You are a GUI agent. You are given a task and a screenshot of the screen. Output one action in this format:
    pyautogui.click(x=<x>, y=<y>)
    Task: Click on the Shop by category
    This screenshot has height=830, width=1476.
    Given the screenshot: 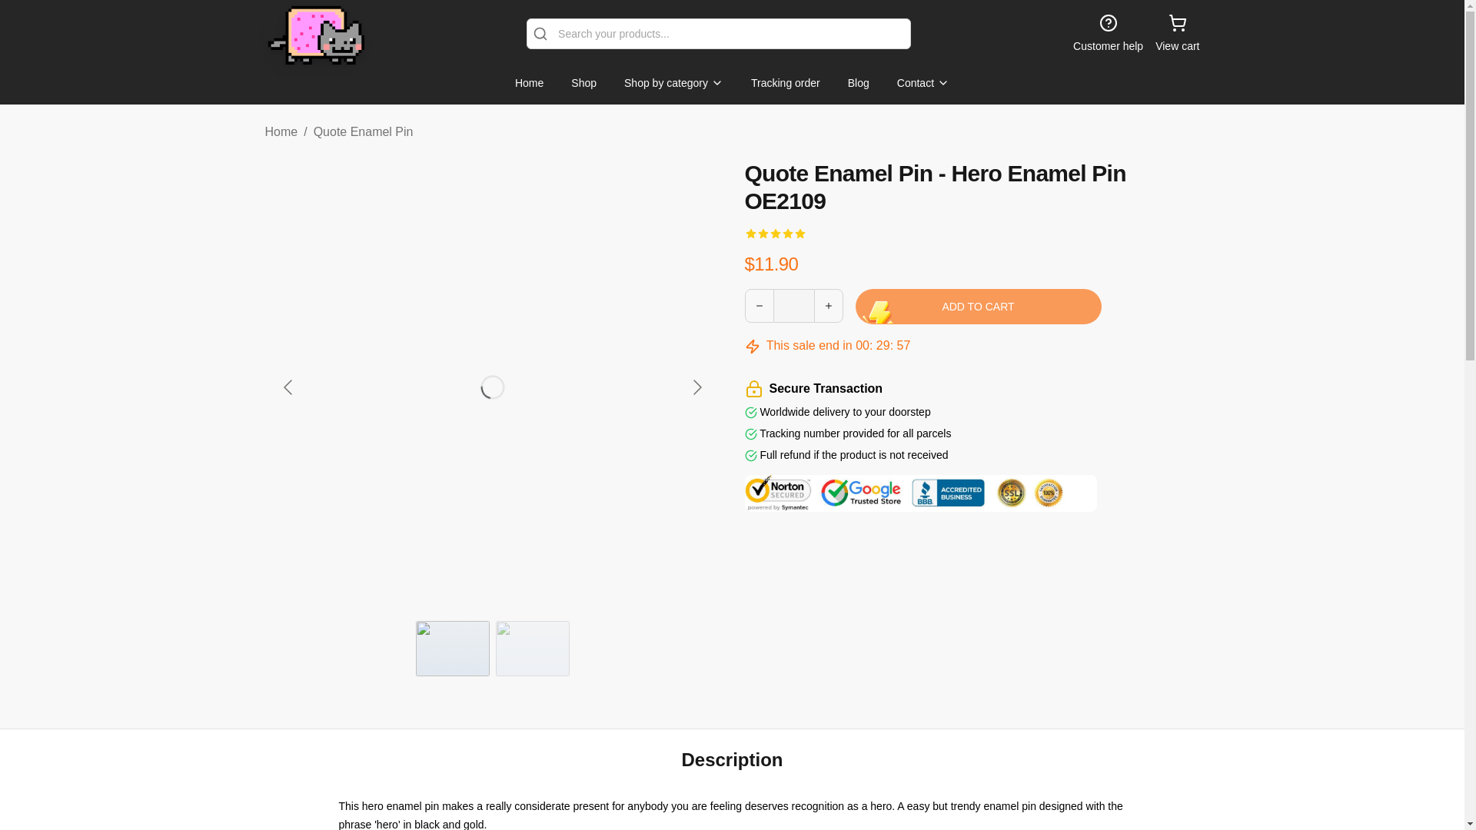 What is the action you would take?
    pyautogui.click(x=673, y=83)
    